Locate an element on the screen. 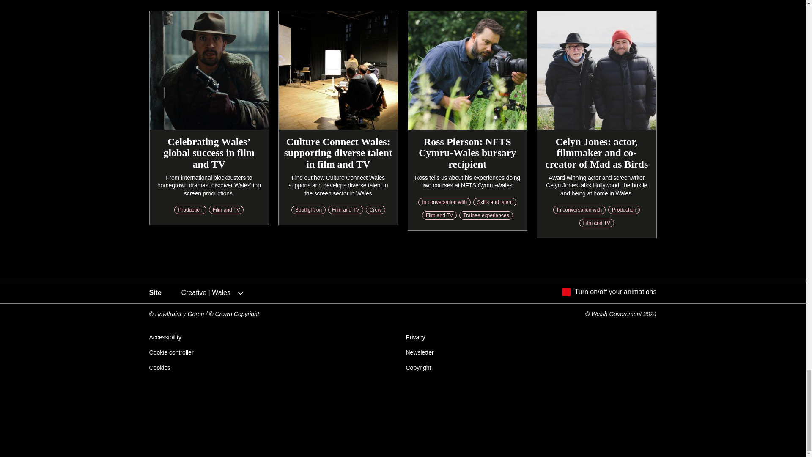  Film and TV is located at coordinates (226, 210).